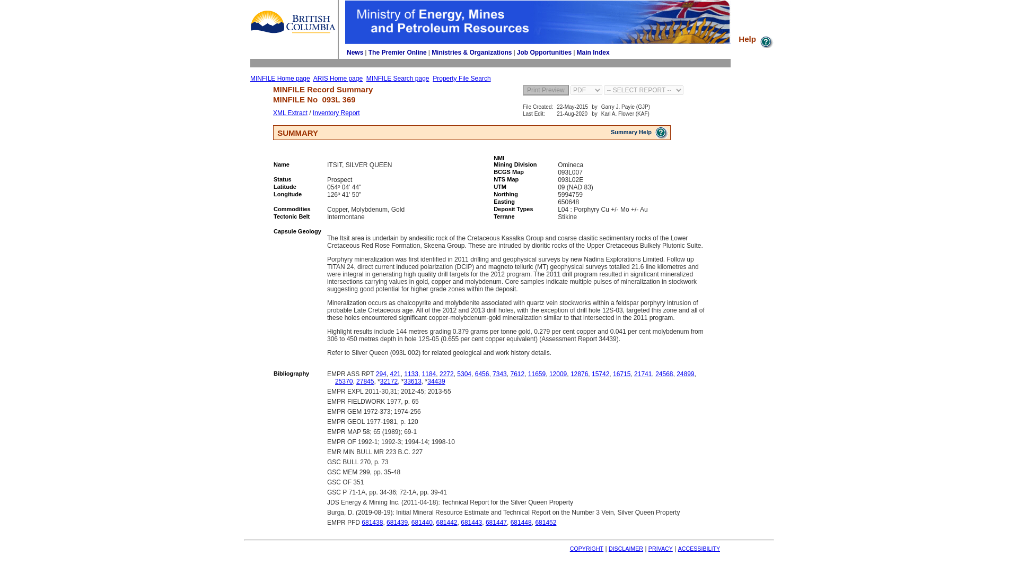 This screenshot has height=573, width=1018. I want to click on 34439, so click(436, 381).